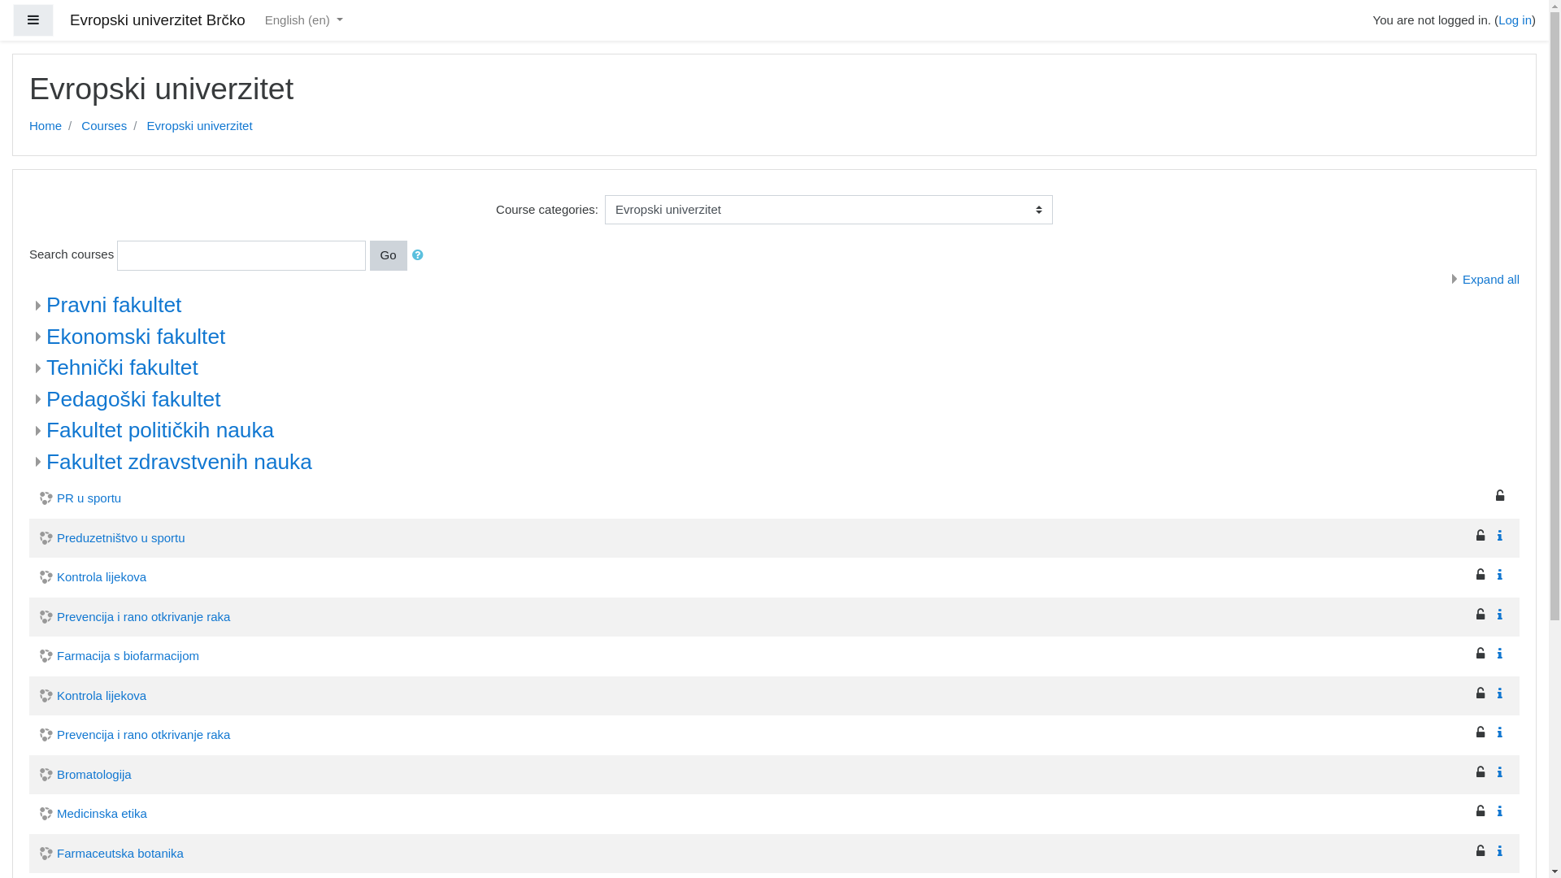  Describe the element at coordinates (1503, 654) in the screenshot. I see `Summary` at that location.